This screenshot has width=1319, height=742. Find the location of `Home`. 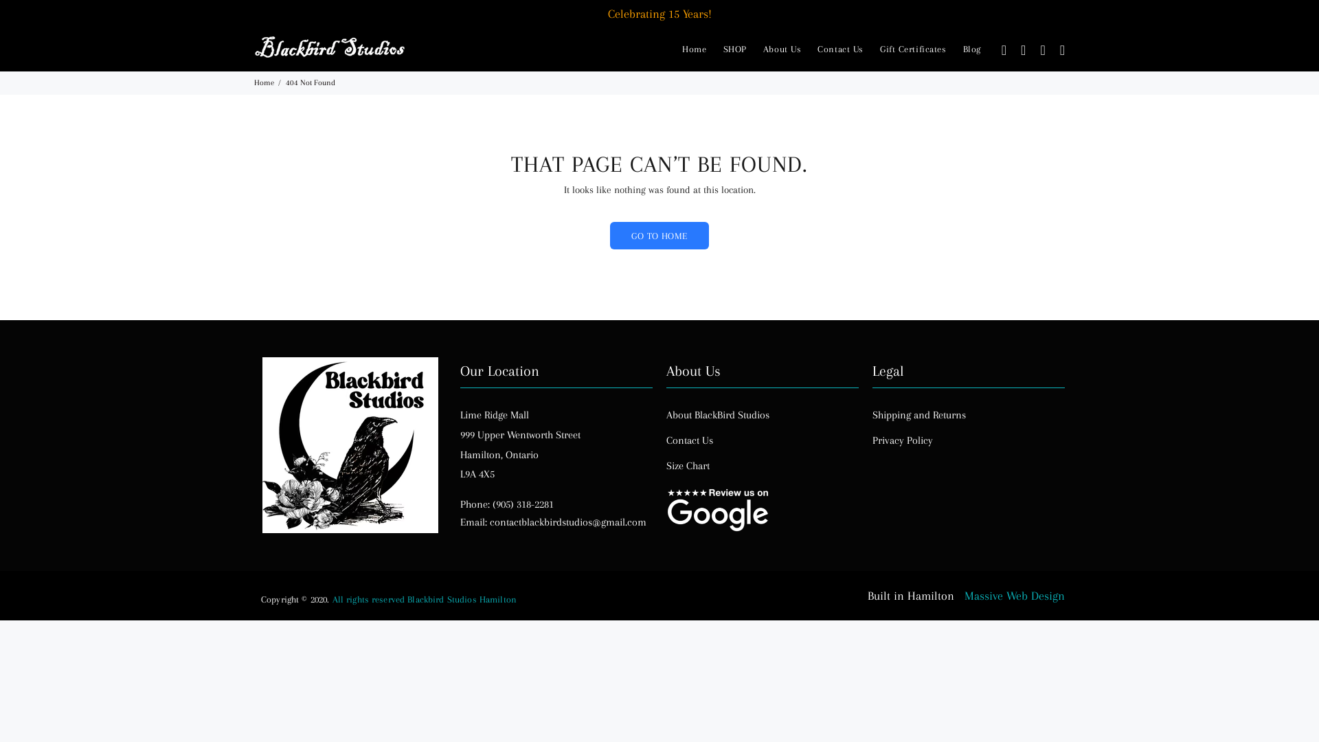

Home is located at coordinates (694, 49).